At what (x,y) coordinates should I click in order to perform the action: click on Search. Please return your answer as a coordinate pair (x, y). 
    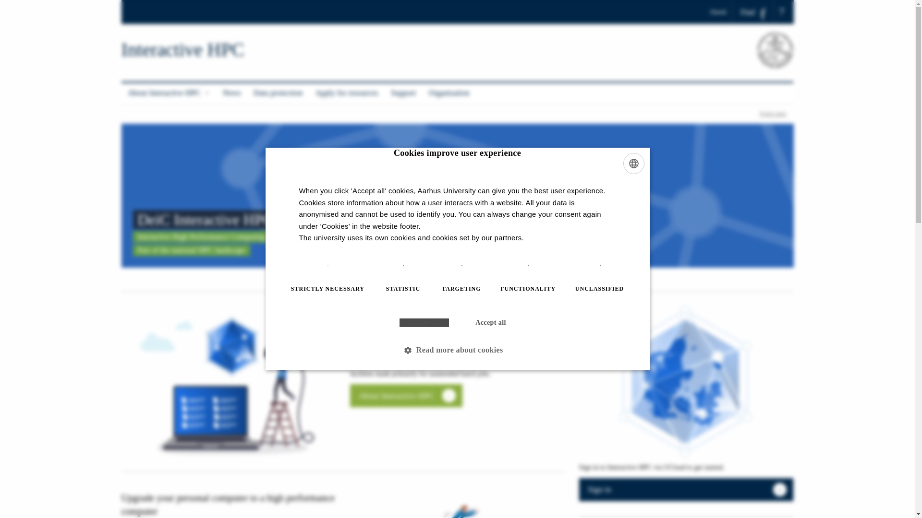
    Looking at the image, I should click on (11, 4).